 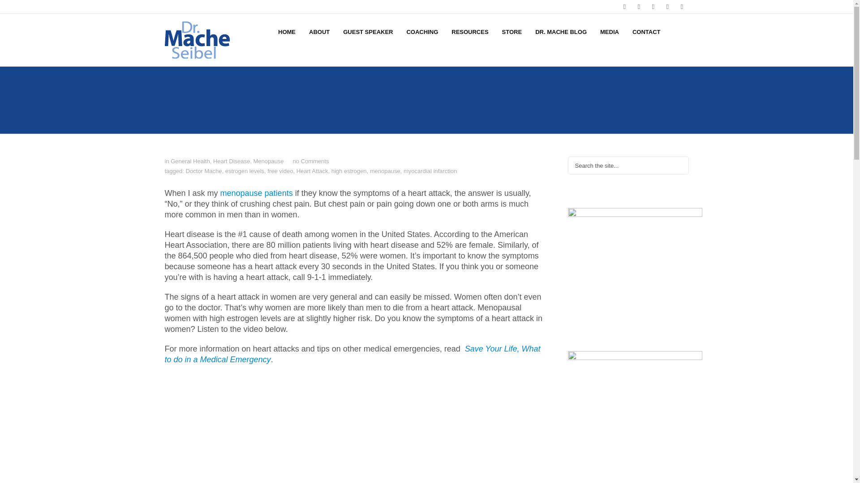 I want to click on STORE, so click(x=512, y=31).